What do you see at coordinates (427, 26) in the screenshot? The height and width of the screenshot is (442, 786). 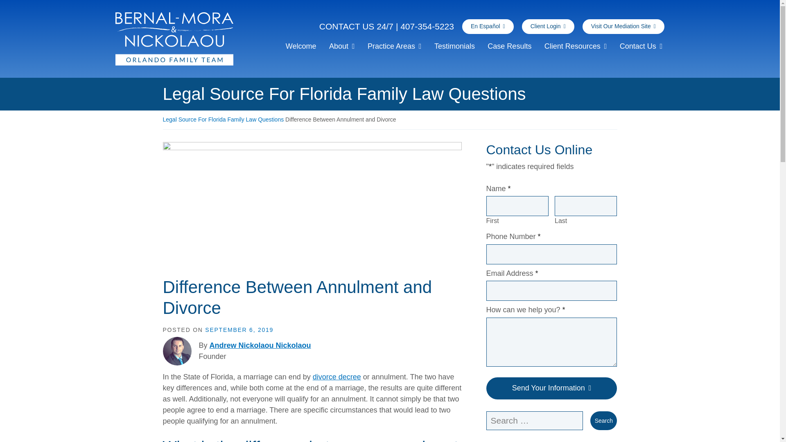 I see `407-354-5223` at bounding box center [427, 26].